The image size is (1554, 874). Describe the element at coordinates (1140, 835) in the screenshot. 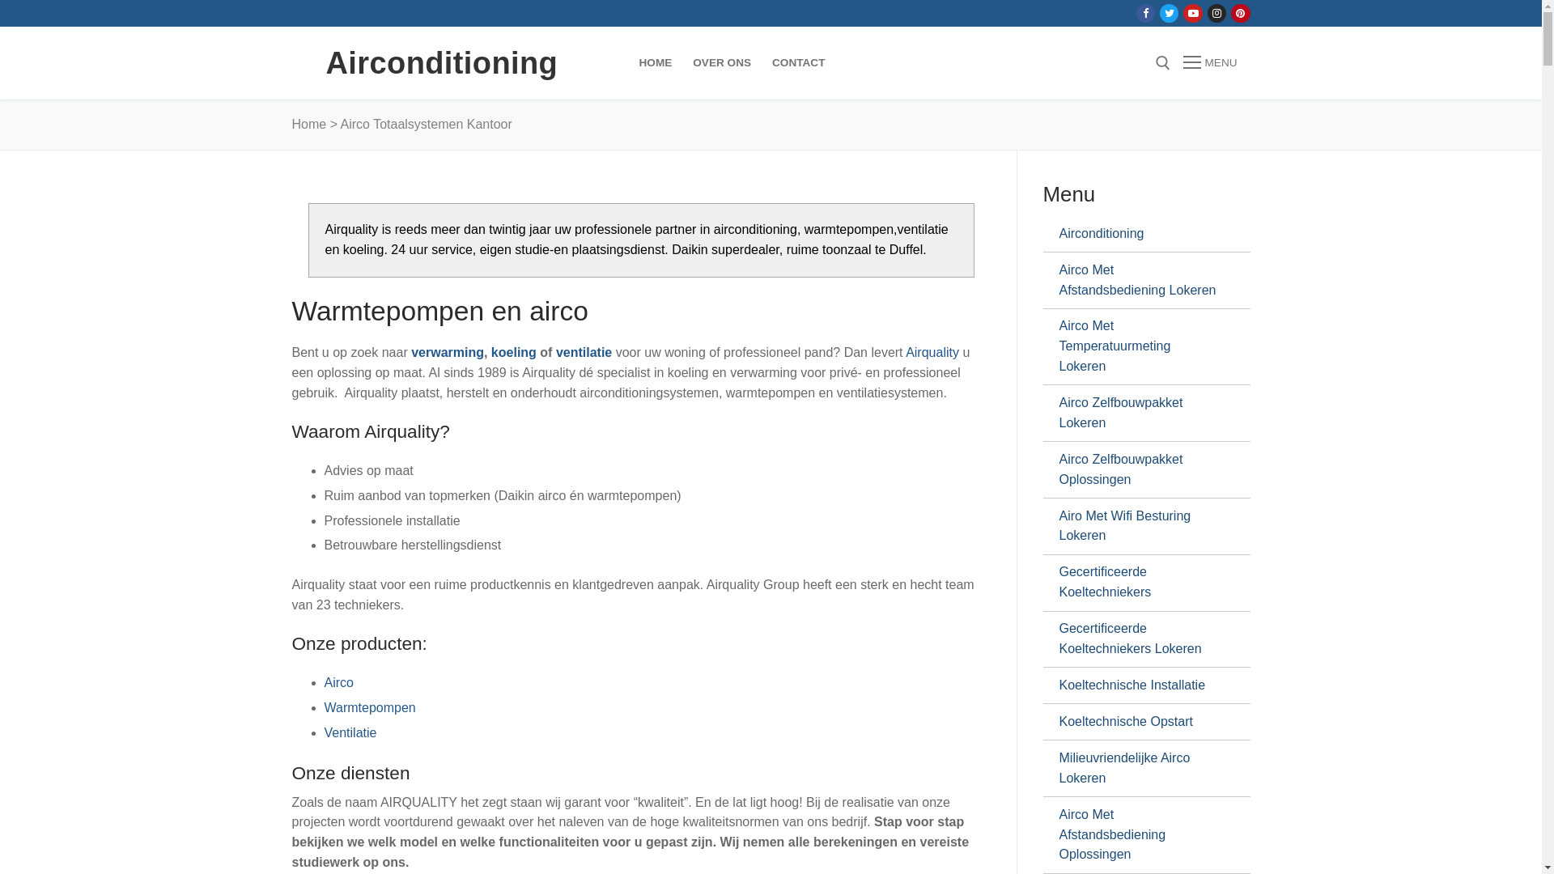

I see `Airco Met Afstandsbediening Oplossingen` at that location.